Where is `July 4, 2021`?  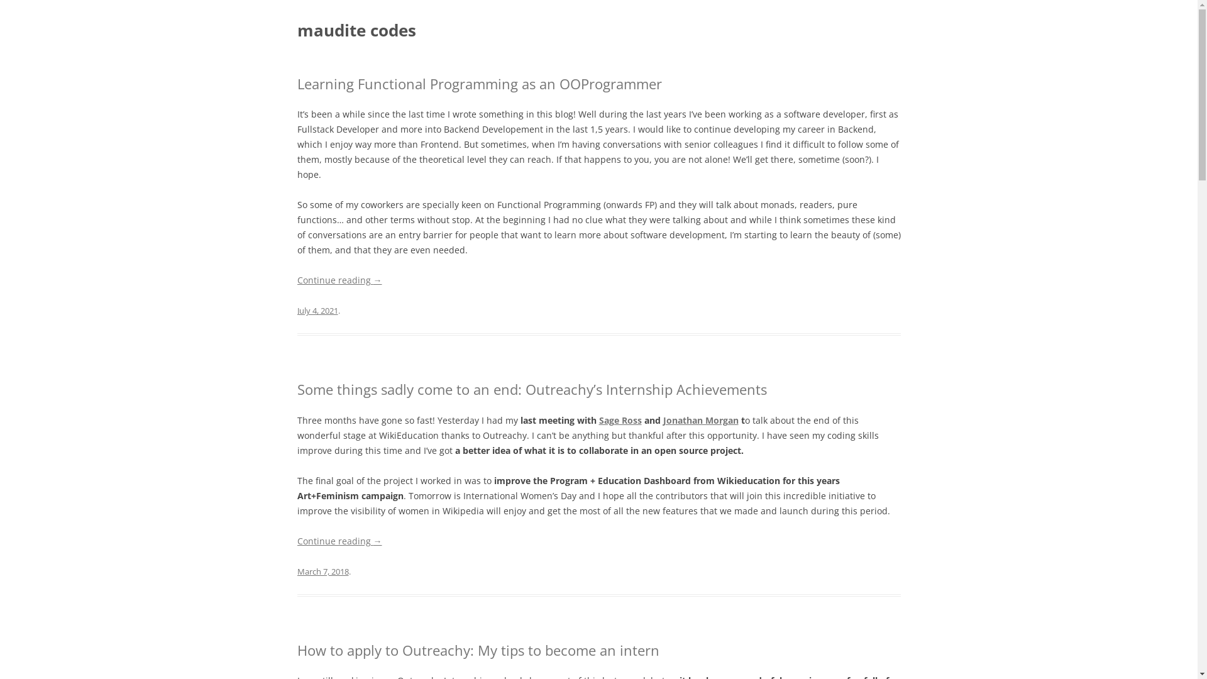 July 4, 2021 is located at coordinates (317, 311).